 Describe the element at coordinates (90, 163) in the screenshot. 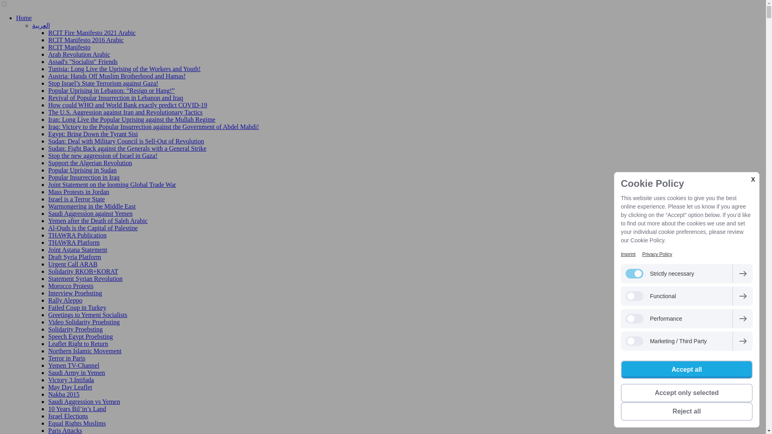

I see `Support the Algerian Revolution` at that location.